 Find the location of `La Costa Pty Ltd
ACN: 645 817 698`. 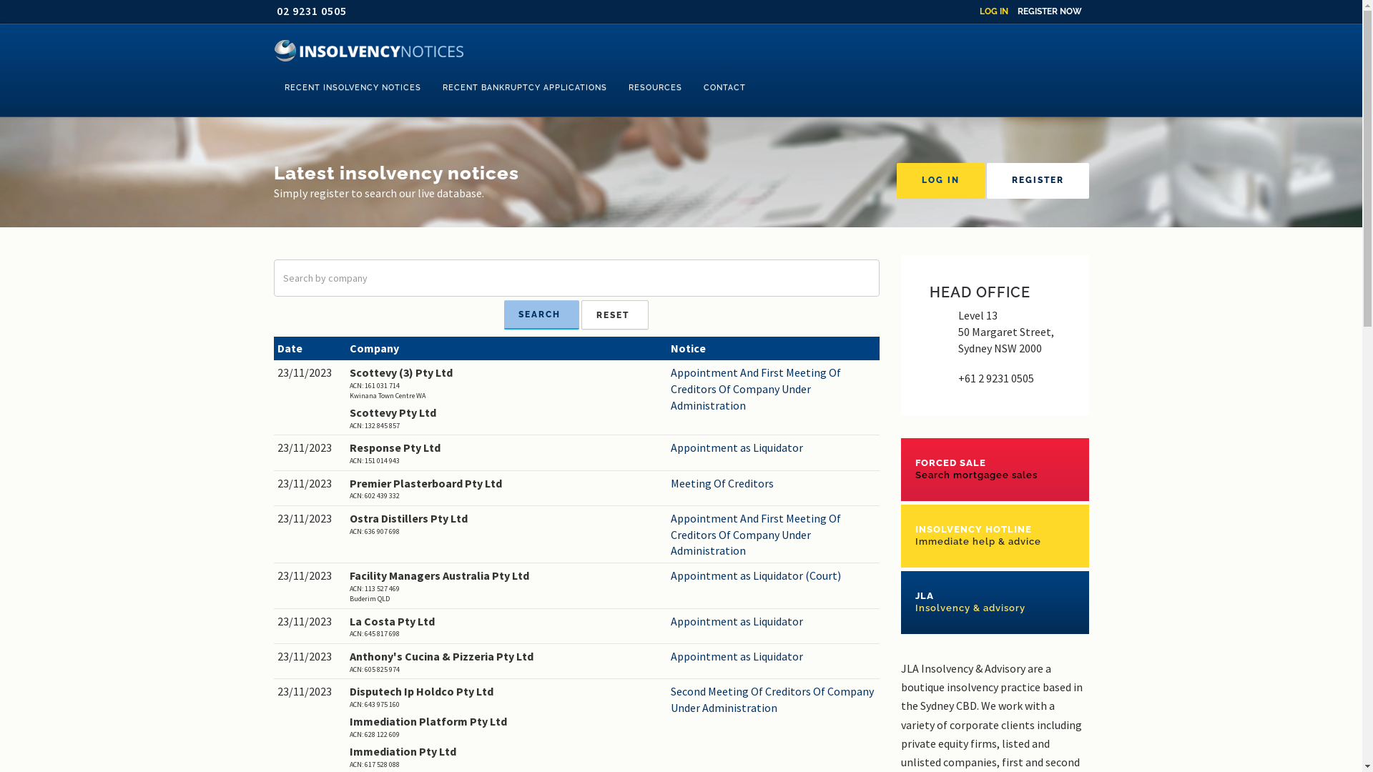

La Costa Pty Ltd
ACN: 645 817 698 is located at coordinates (506, 626).